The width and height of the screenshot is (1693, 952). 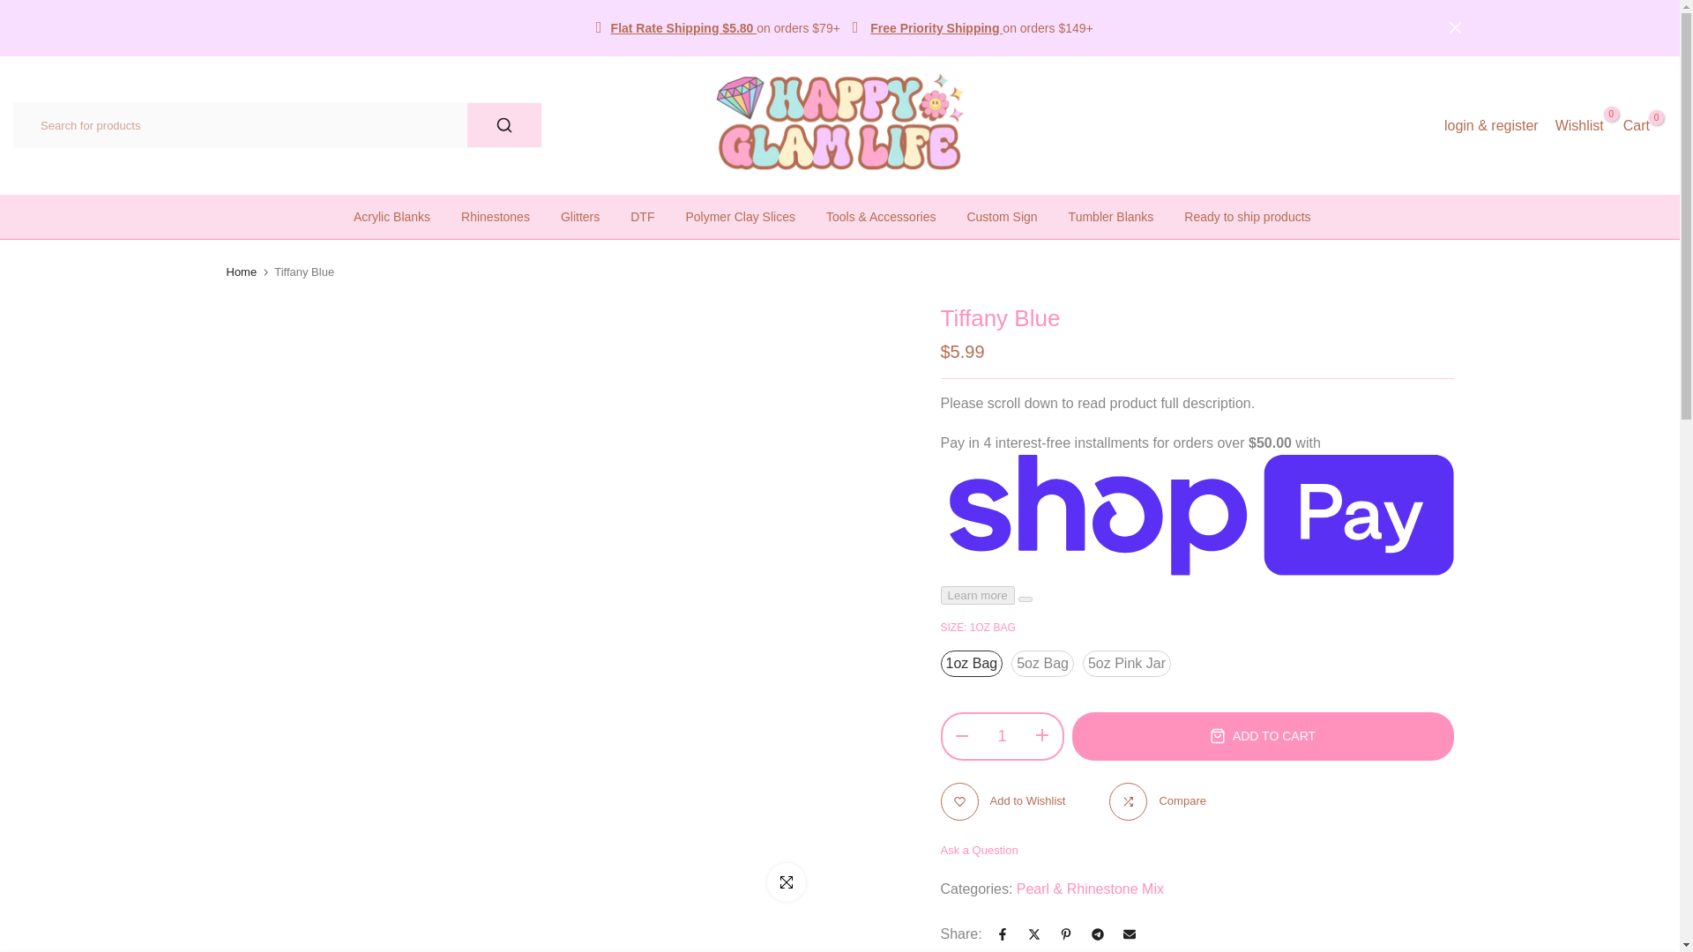 I want to click on Home, so click(x=1129, y=934).